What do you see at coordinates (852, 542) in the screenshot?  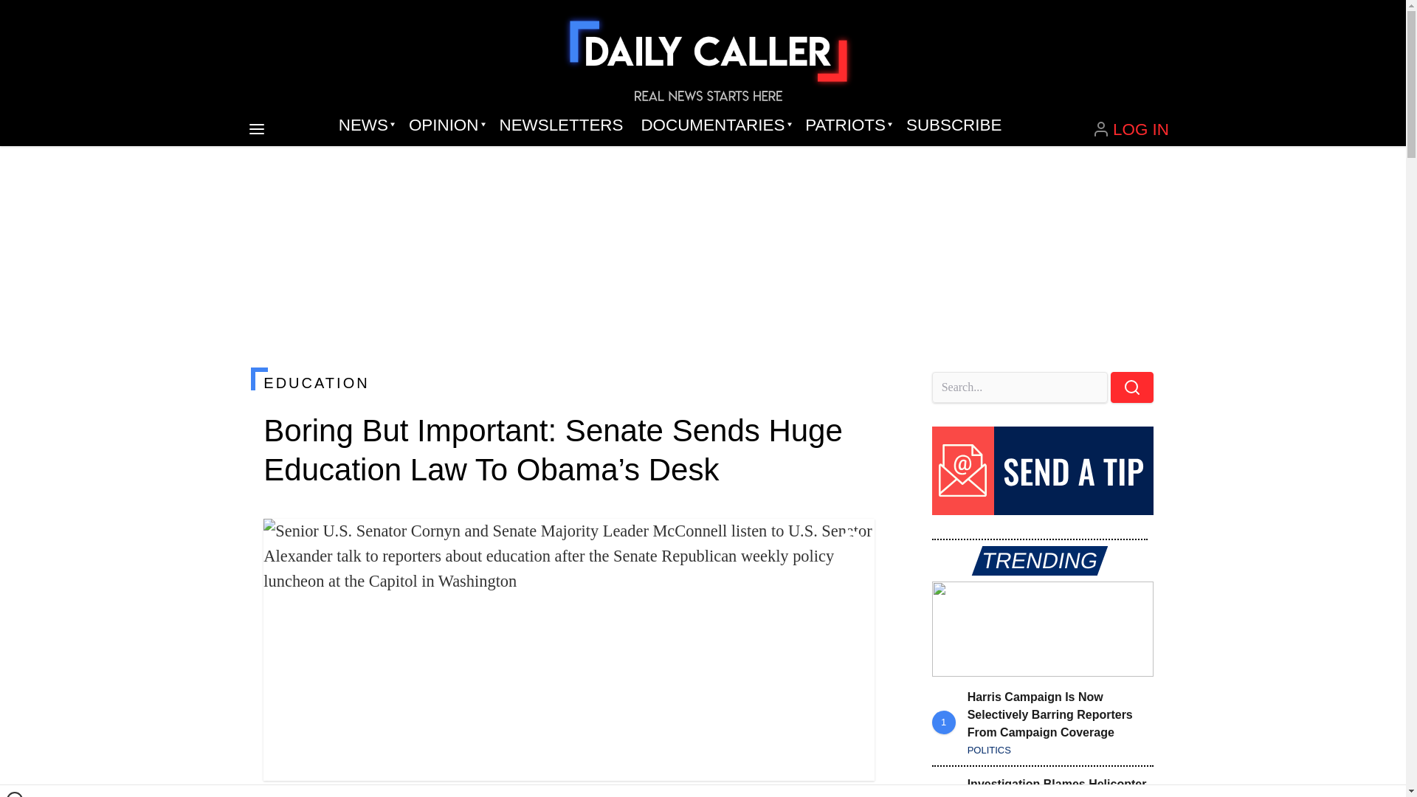 I see `Toggle fullscreen` at bounding box center [852, 542].